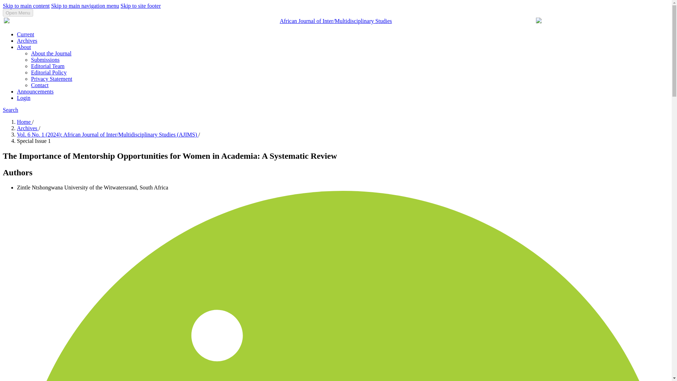 This screenshot has width=677, height=381. What do you see at coordinates (10, 110) in the screenshot?
I see `Search` at bounding box center [10, 110].